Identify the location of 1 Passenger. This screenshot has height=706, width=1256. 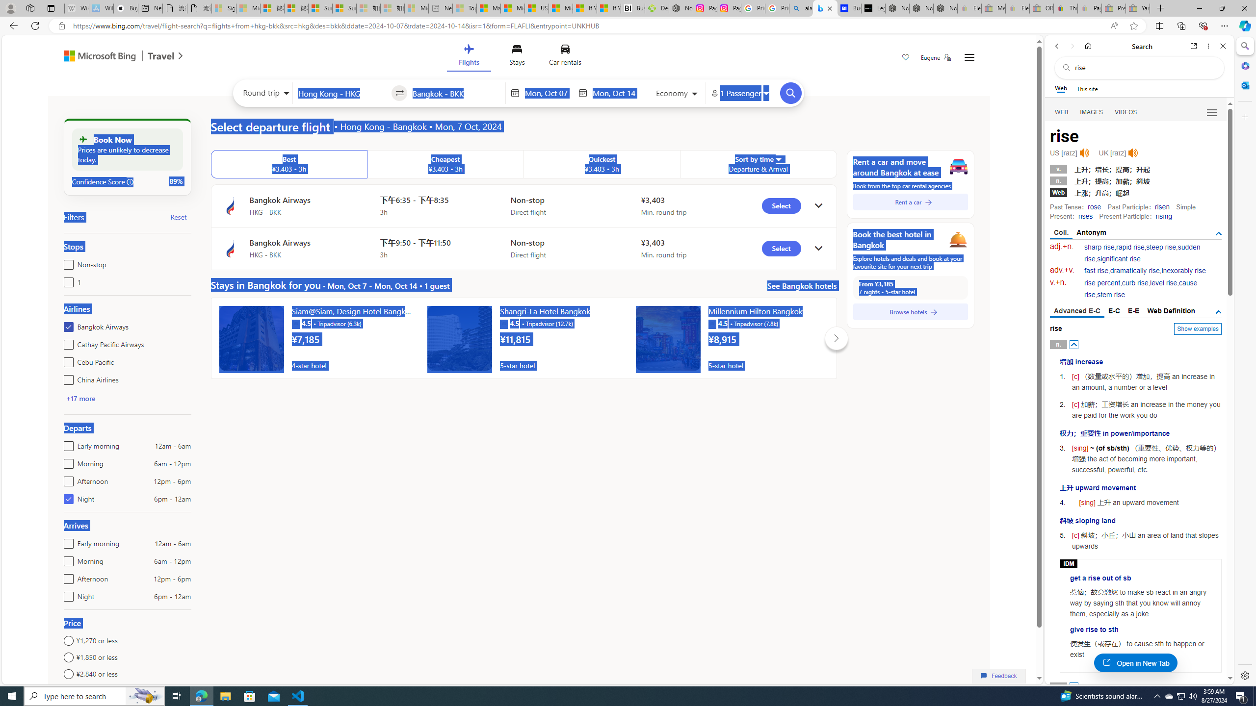
(739, 93).